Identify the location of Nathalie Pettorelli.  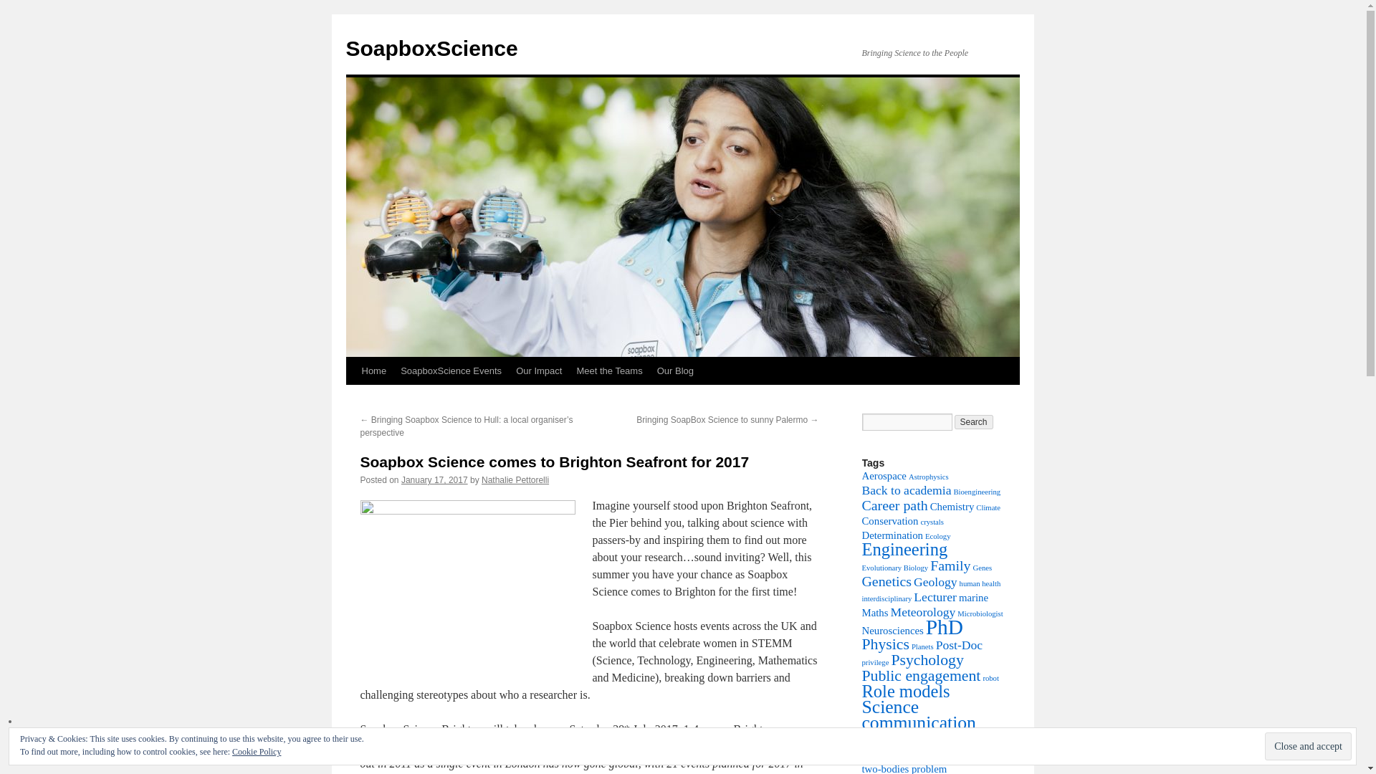
(515, 480).